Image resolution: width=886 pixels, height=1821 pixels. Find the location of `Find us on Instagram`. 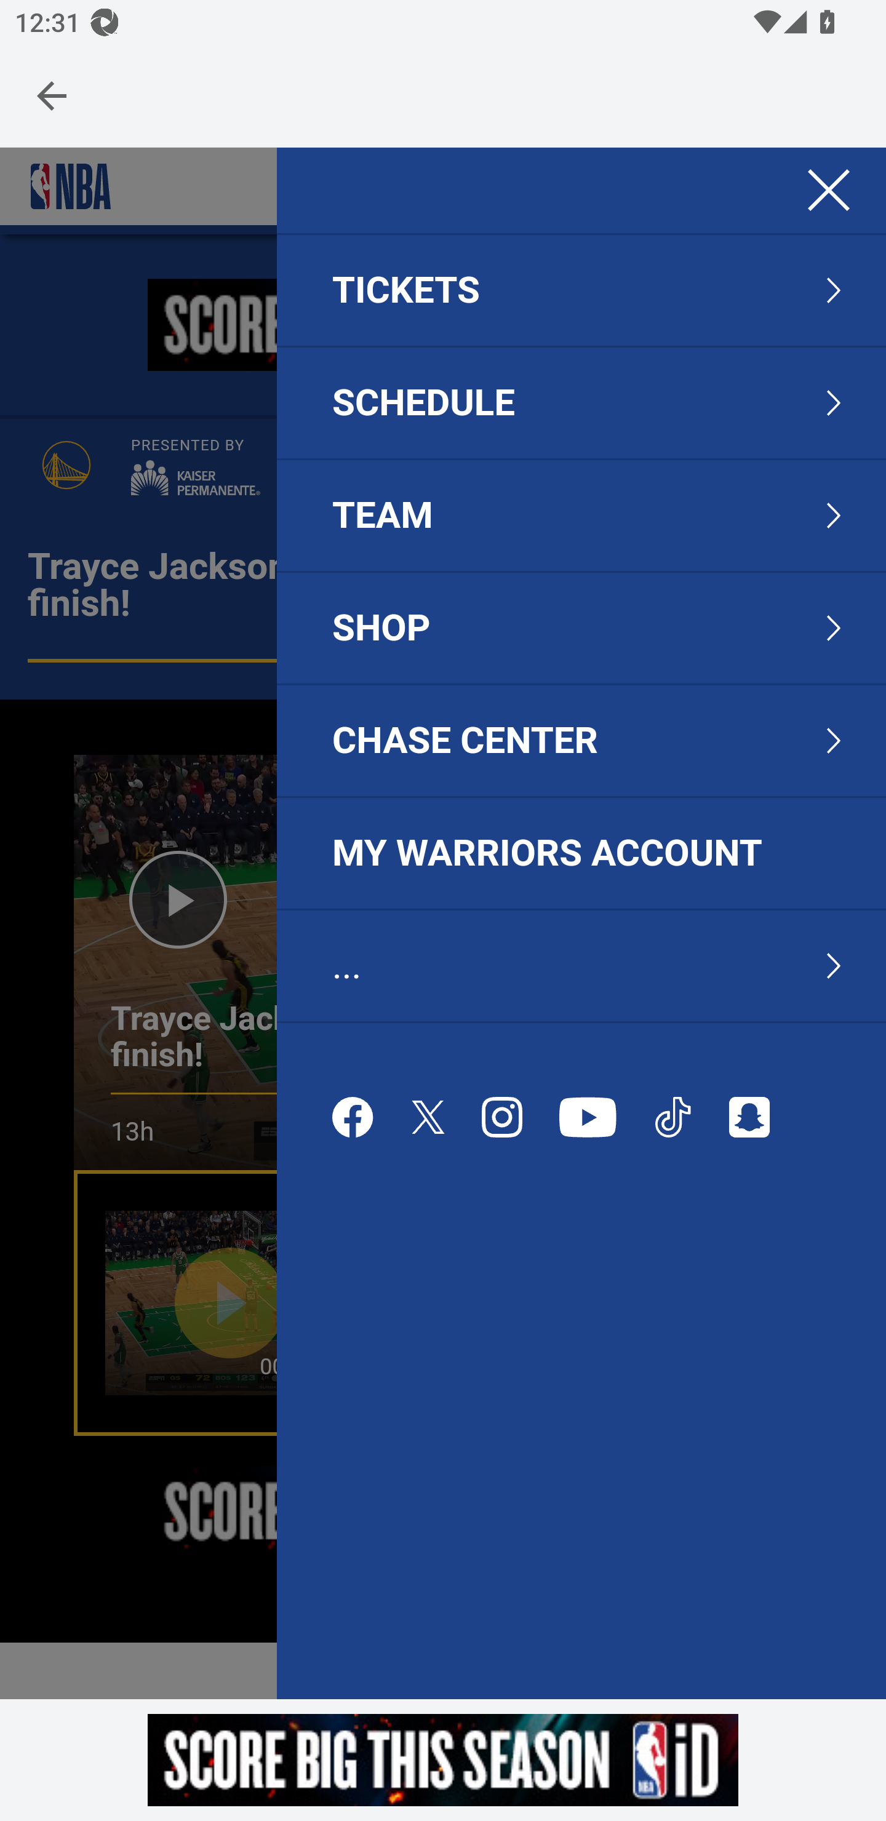

Find us on Instagram is located at coordinates (502, 1117).